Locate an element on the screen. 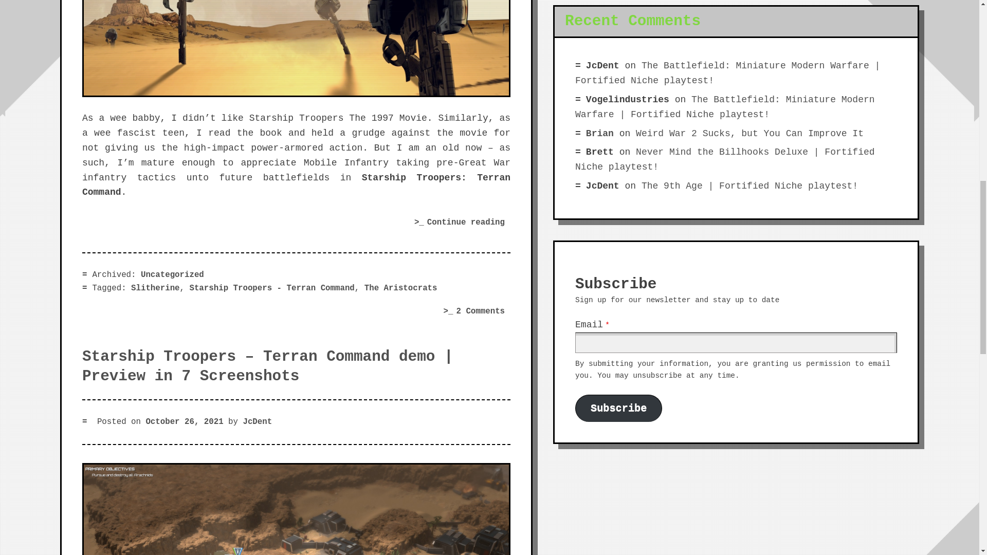  Weird War 2 Sucks, but You Can Improve It is located at coordinates (750, 134).